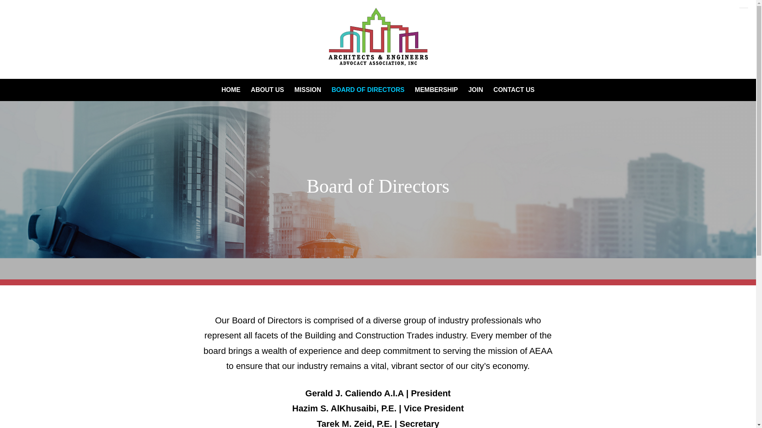  I want to click on MEMBERSHIP, so click(436, 90).